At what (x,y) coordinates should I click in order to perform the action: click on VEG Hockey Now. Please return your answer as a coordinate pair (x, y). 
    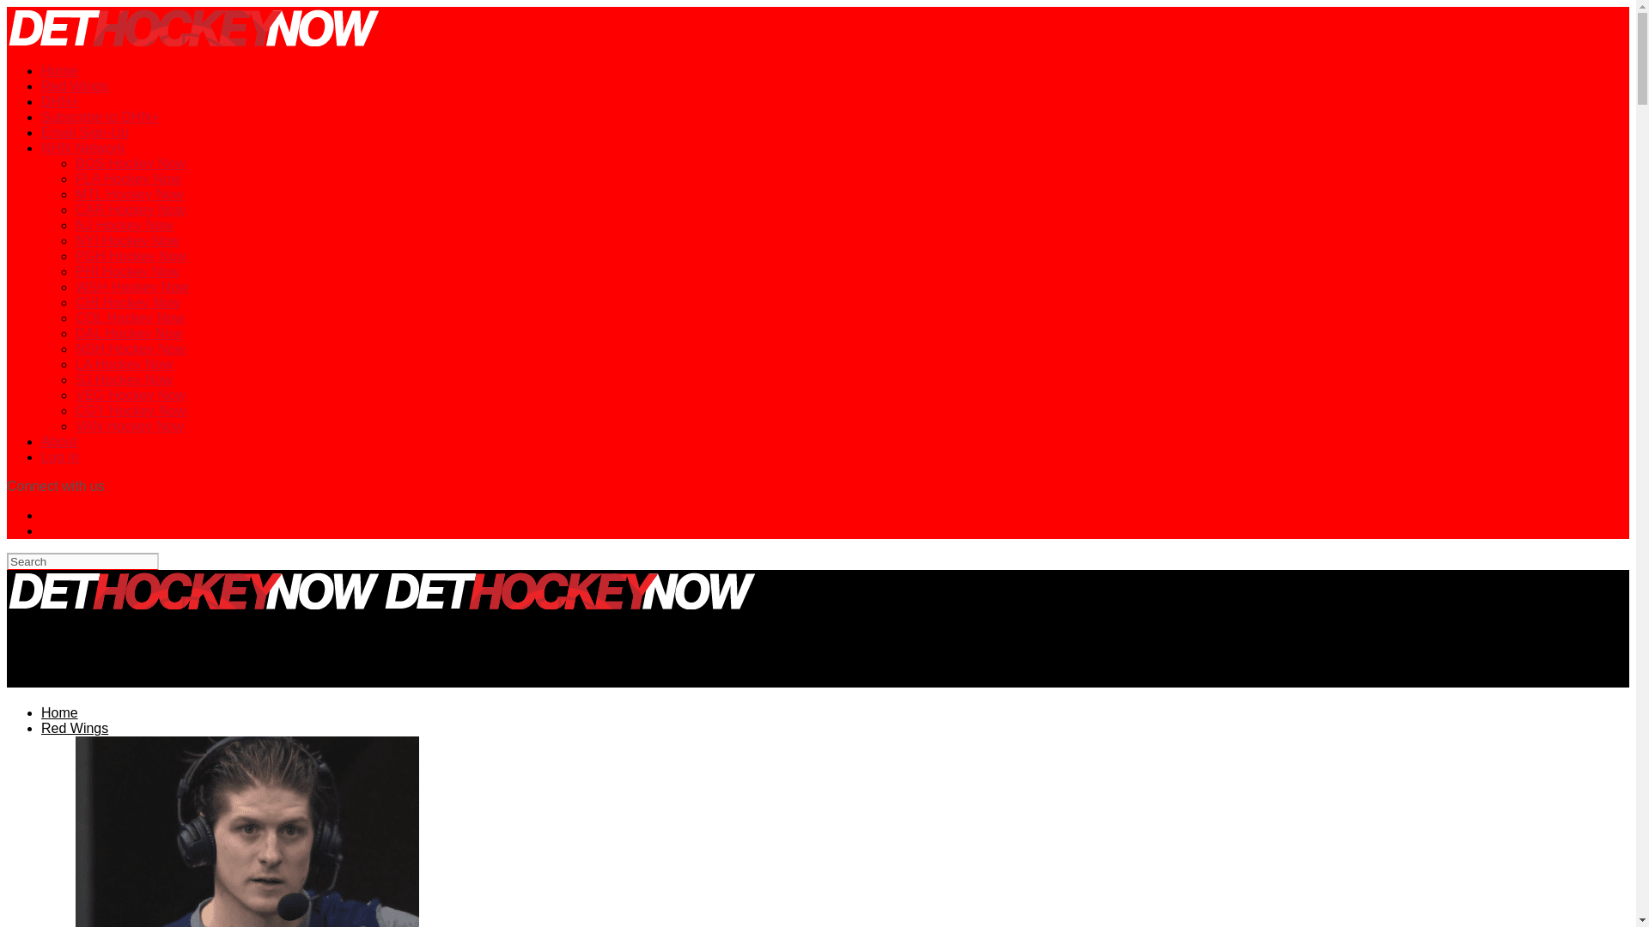
    Looking at the image, I should click on (131, 395).